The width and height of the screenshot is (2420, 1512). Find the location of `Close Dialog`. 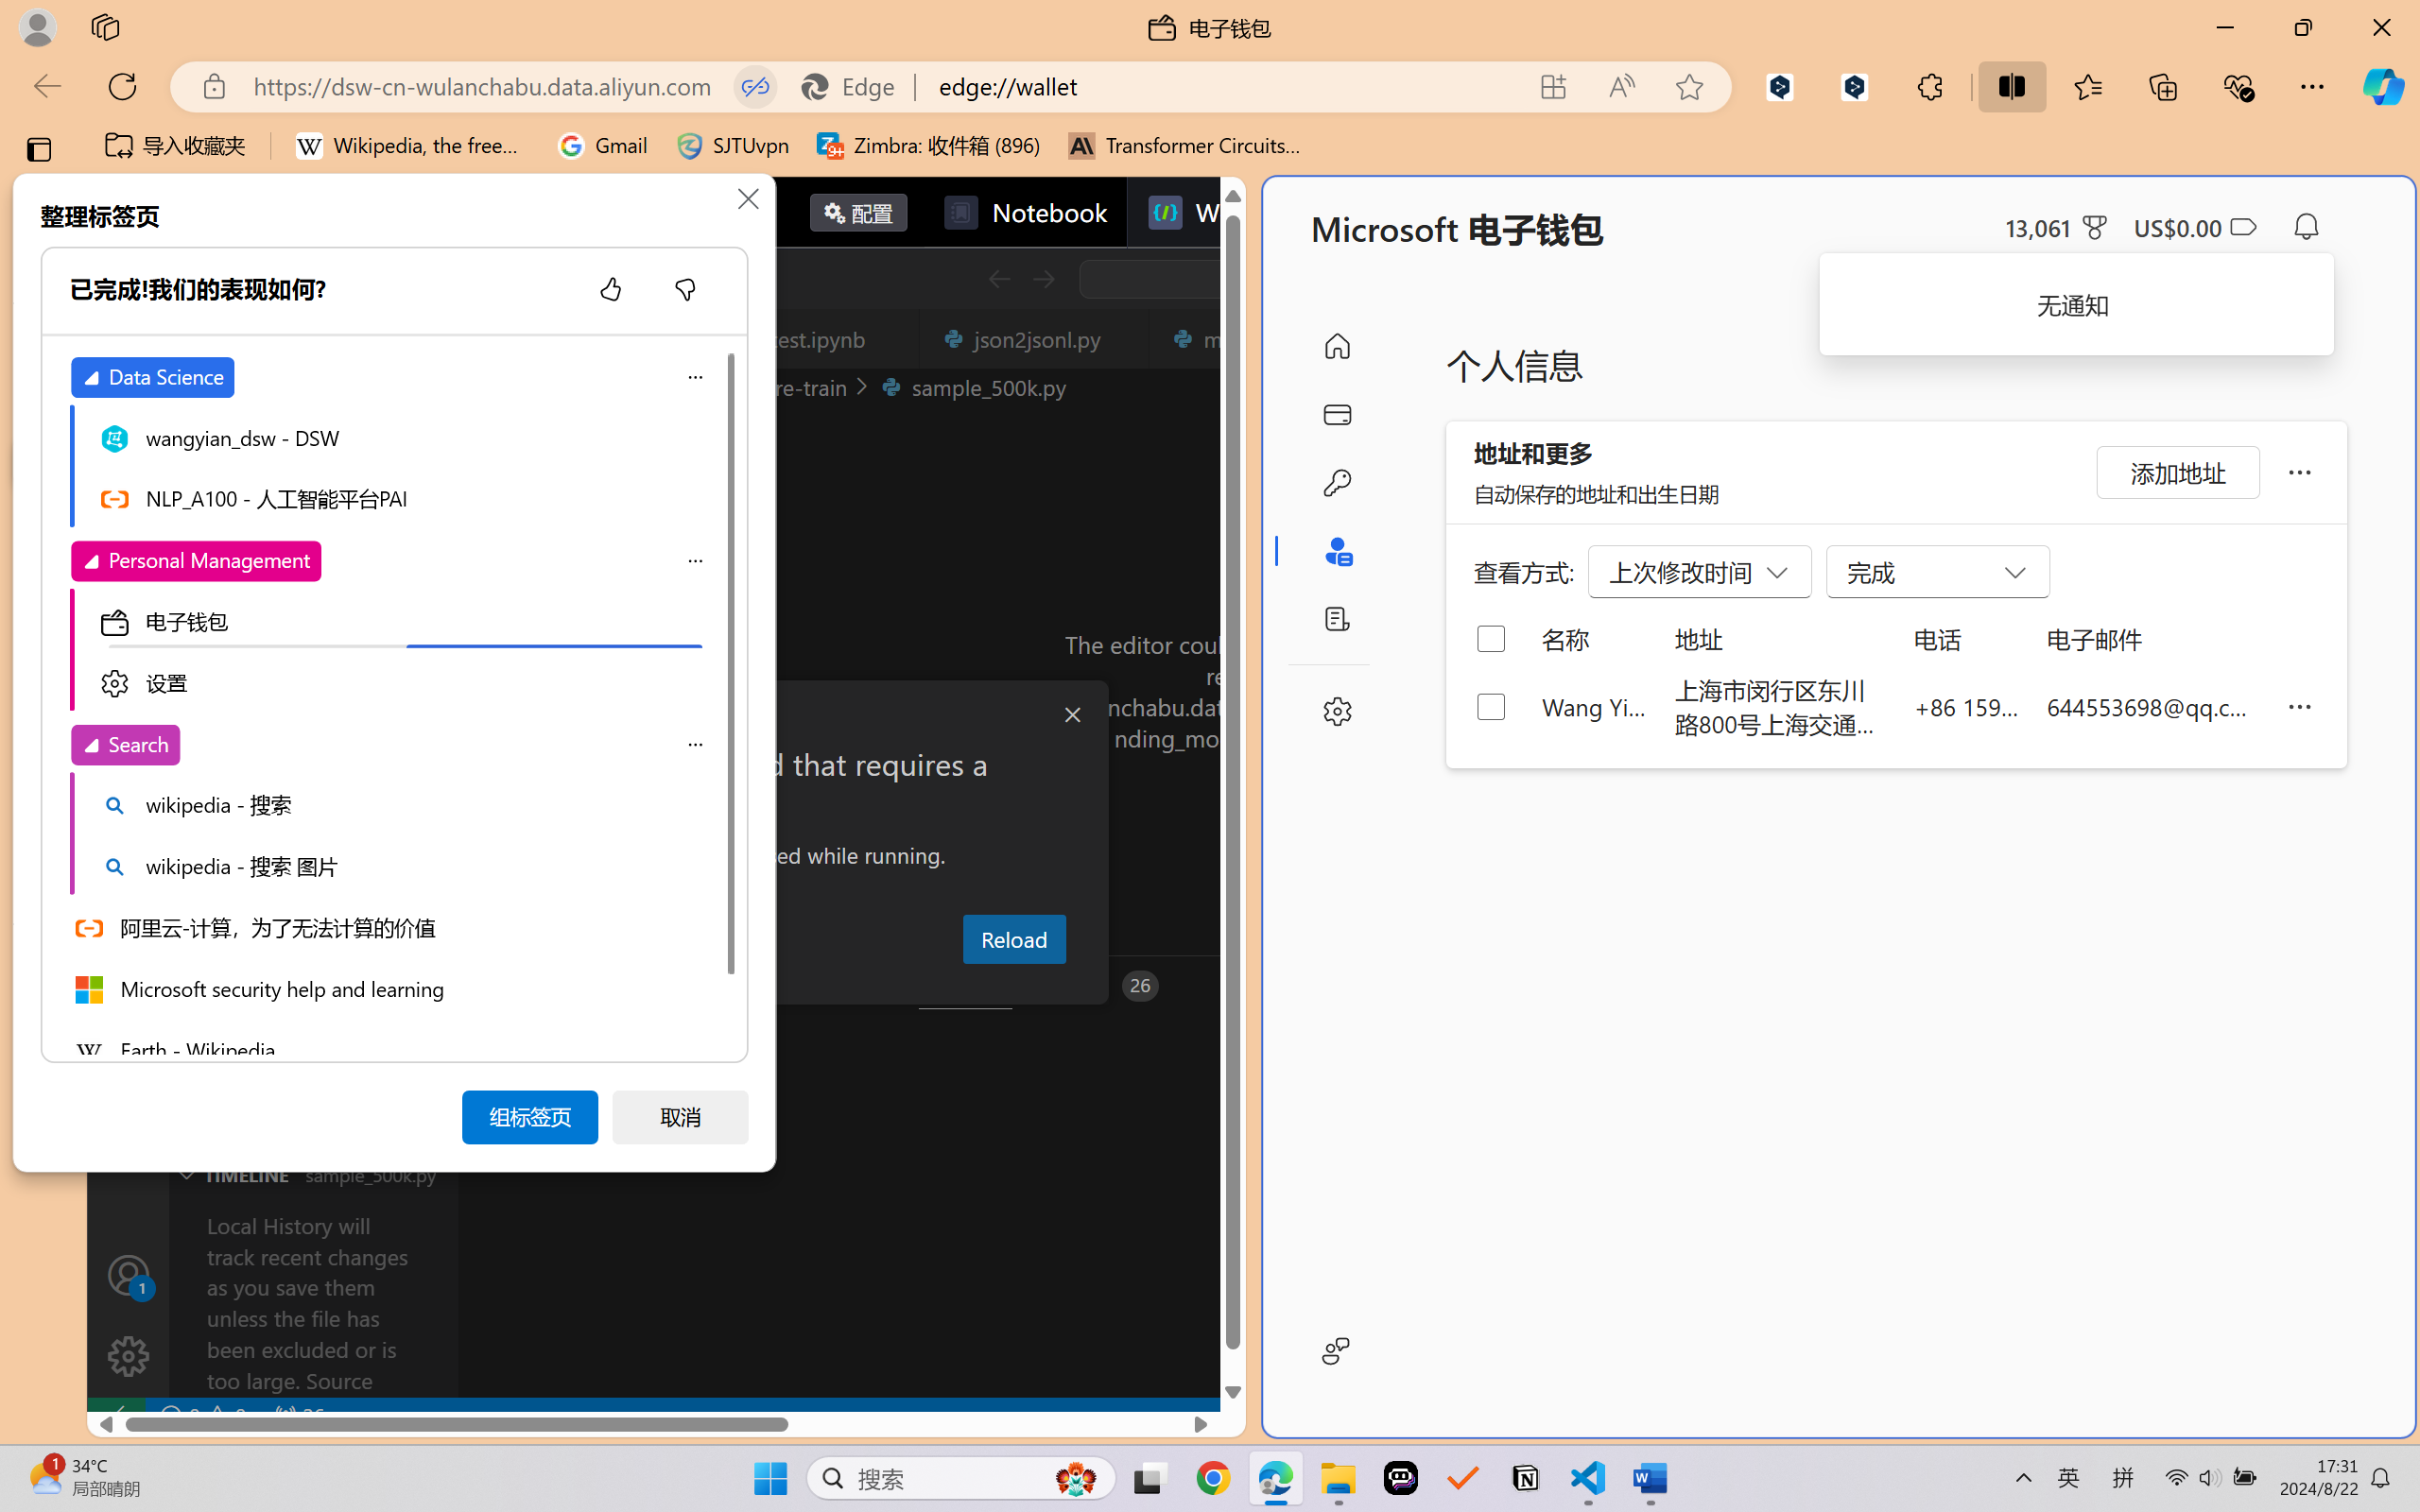

Close Dialog is located at coordinates (1072, 715).